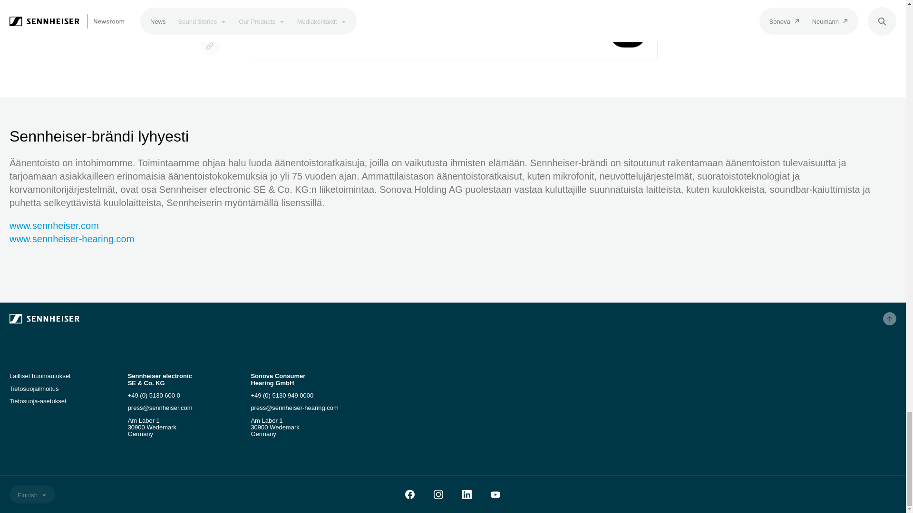 The image size is (913, 513). Describe the element at coordinates (40, 376) in the screenshot. I see `Lailliset huomautukset` at that location.